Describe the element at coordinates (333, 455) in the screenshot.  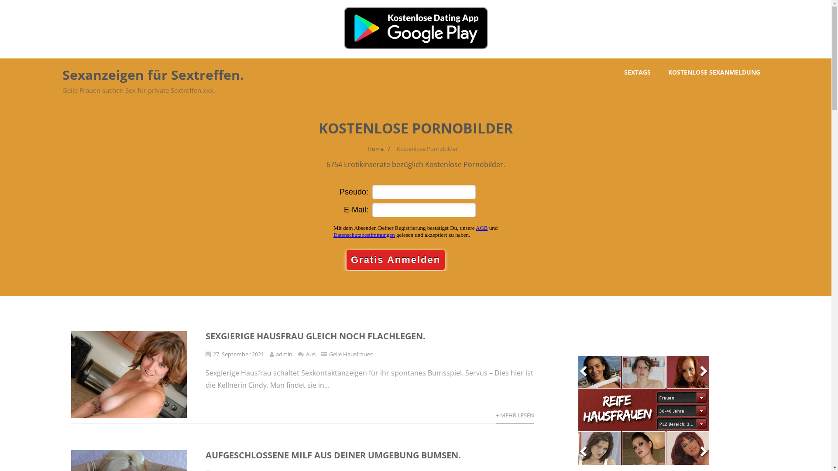
I see `AUFGESCHLOSSENE MILF AUS DEINER UMGEBUNG BUMSEN.` at that location.